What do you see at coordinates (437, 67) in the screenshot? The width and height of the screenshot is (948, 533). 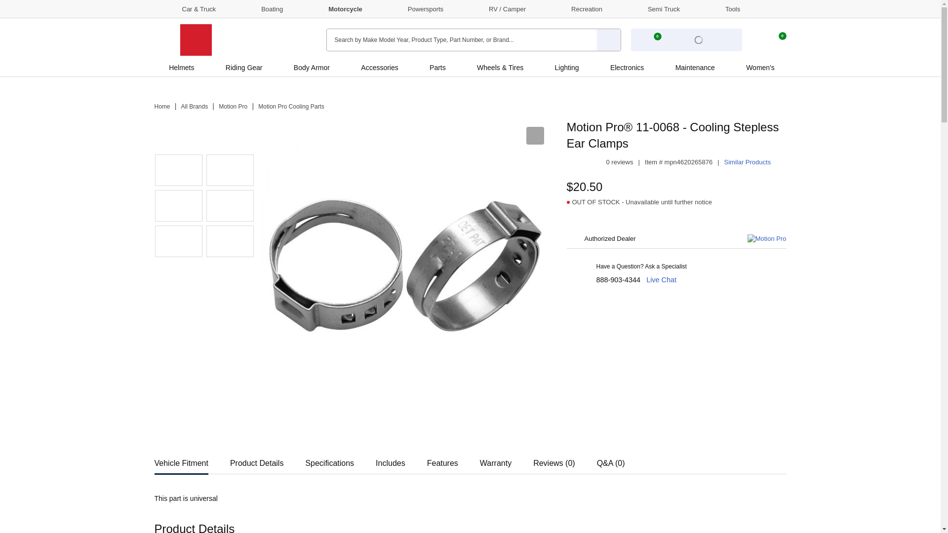 I see `Parts` at bounding box center [437, 67].